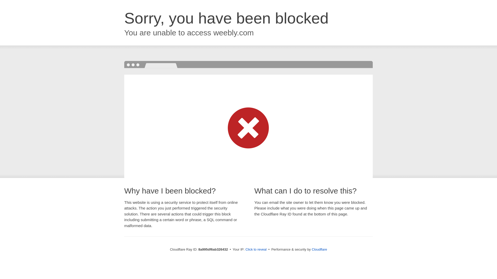  Describe the element at coordinates (319, 249) in the screenshot. I see `Cloudflare` at that location.